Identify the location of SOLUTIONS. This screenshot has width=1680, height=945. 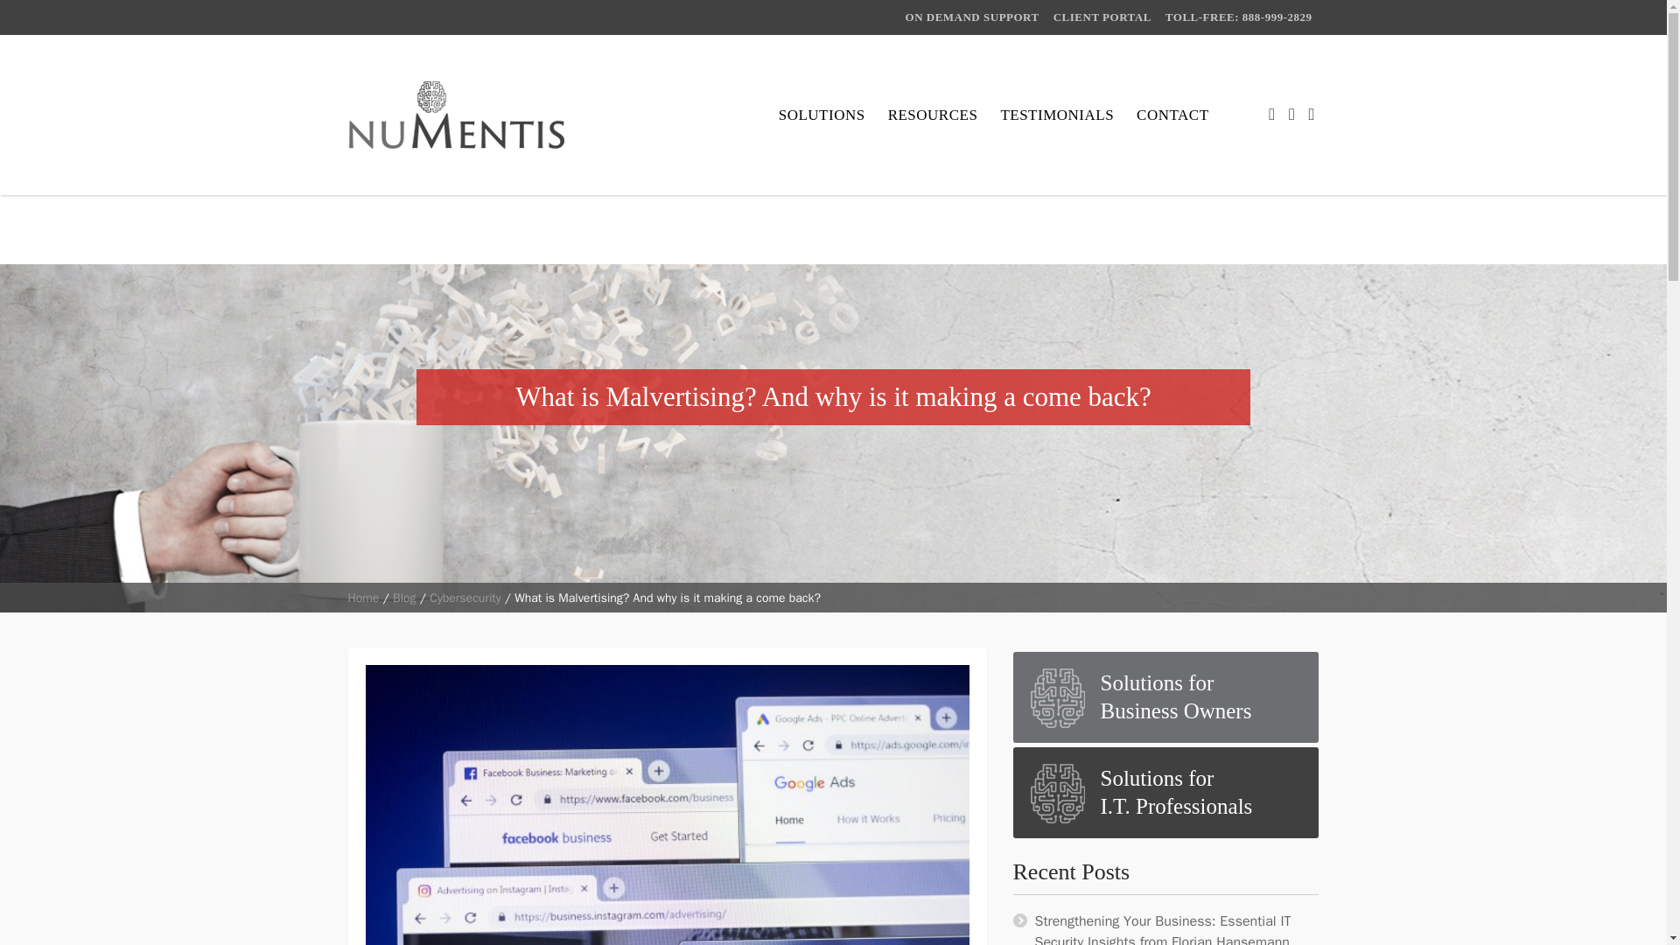
(822, 115).